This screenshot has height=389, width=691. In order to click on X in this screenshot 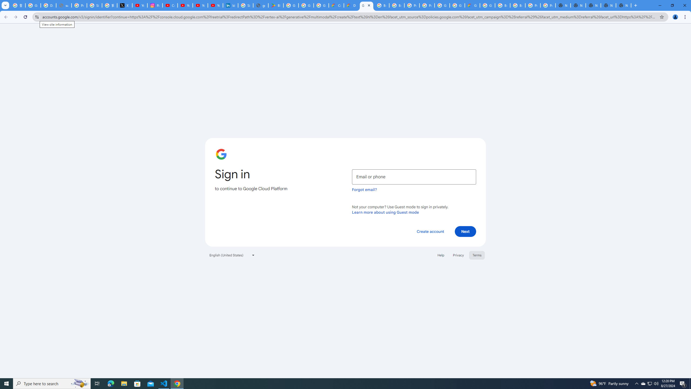, I will do `click(125, 5)`.